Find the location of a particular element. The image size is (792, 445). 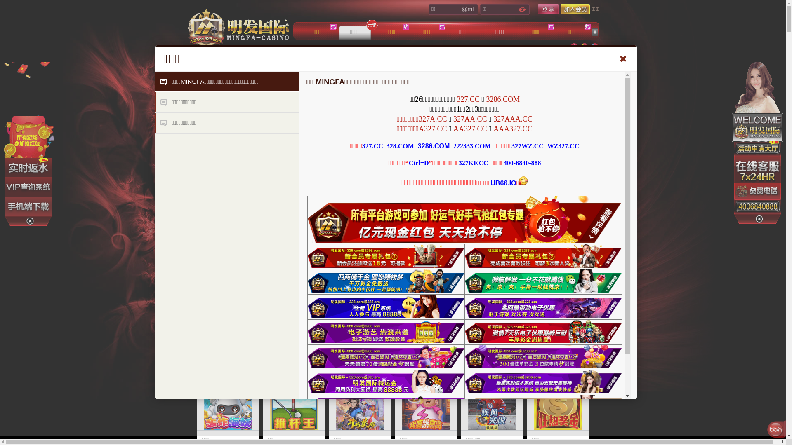

UB66.IO is located at coordinates (503, 183).